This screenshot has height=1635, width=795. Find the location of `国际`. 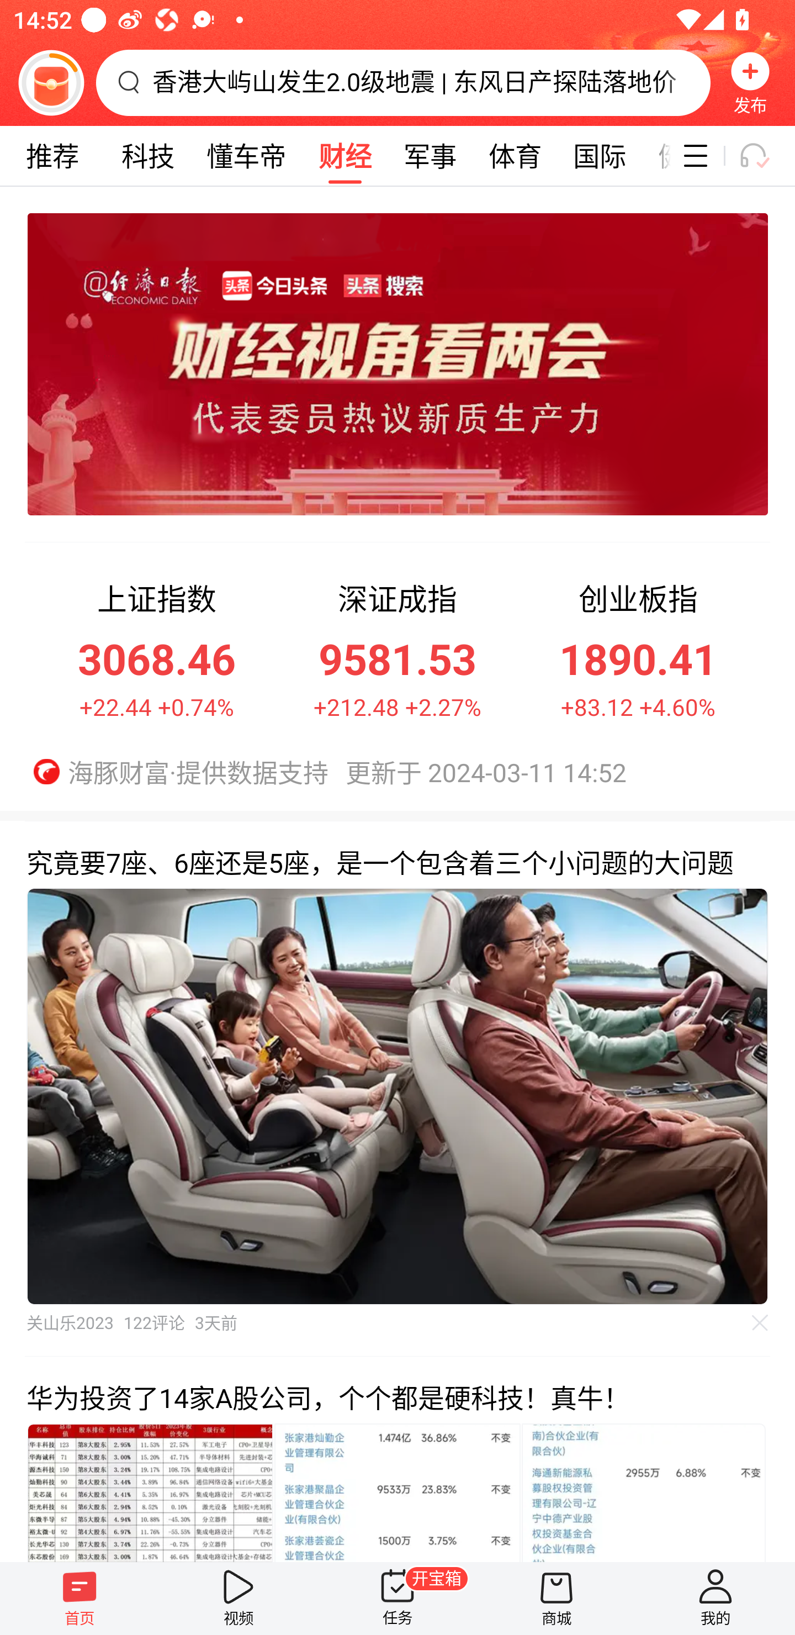

国际 is located at coordinates (600, 156).